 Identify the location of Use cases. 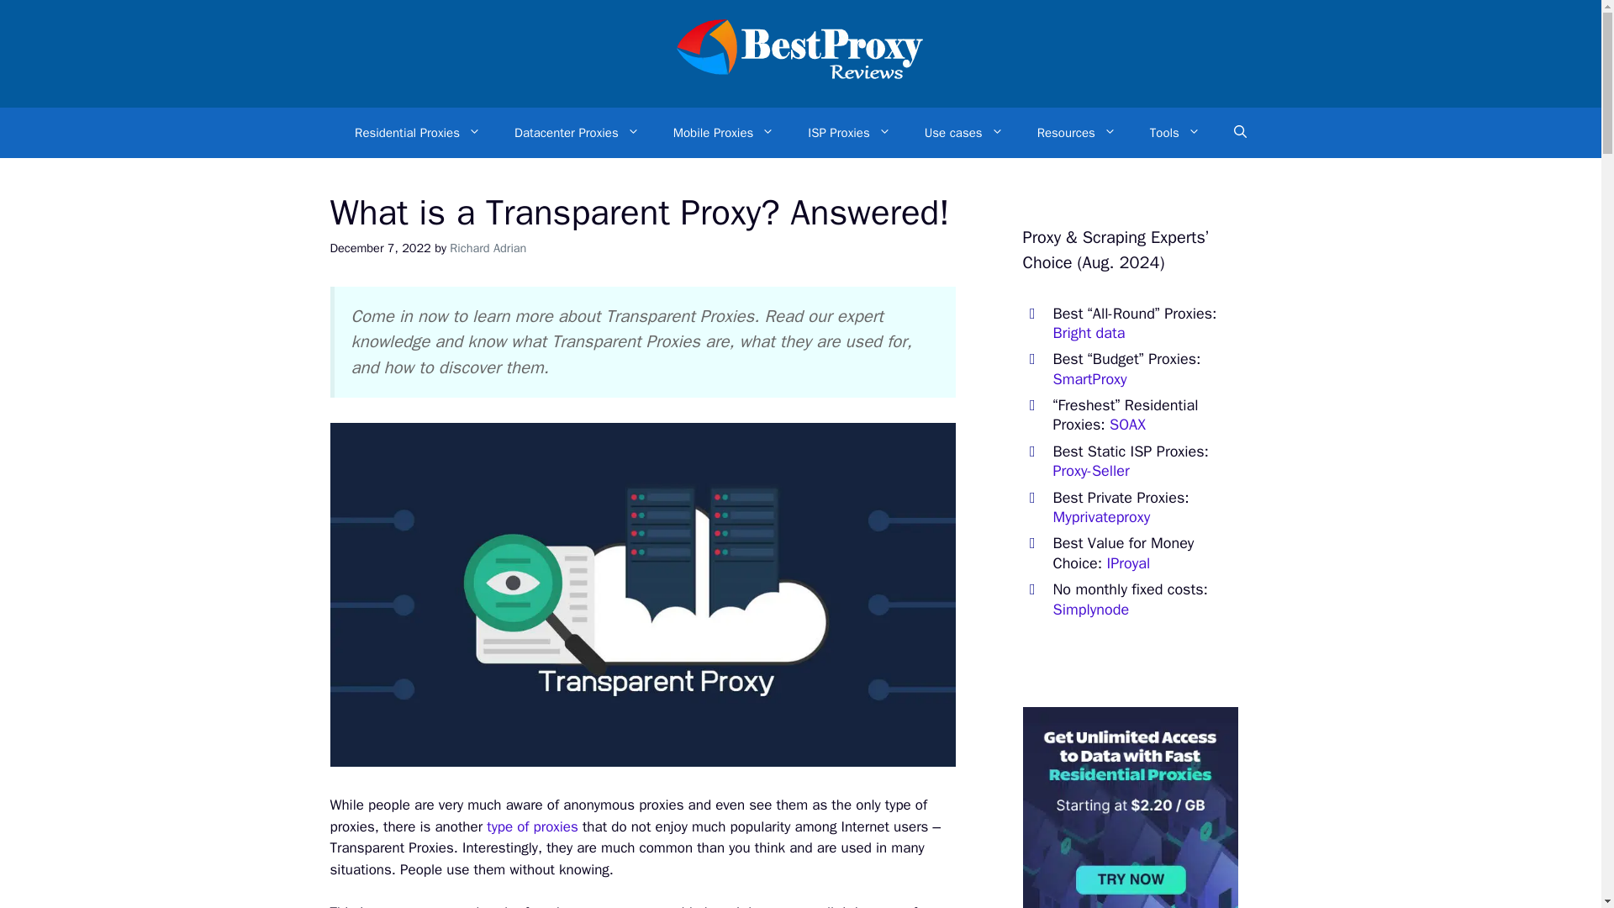
(963, 133).